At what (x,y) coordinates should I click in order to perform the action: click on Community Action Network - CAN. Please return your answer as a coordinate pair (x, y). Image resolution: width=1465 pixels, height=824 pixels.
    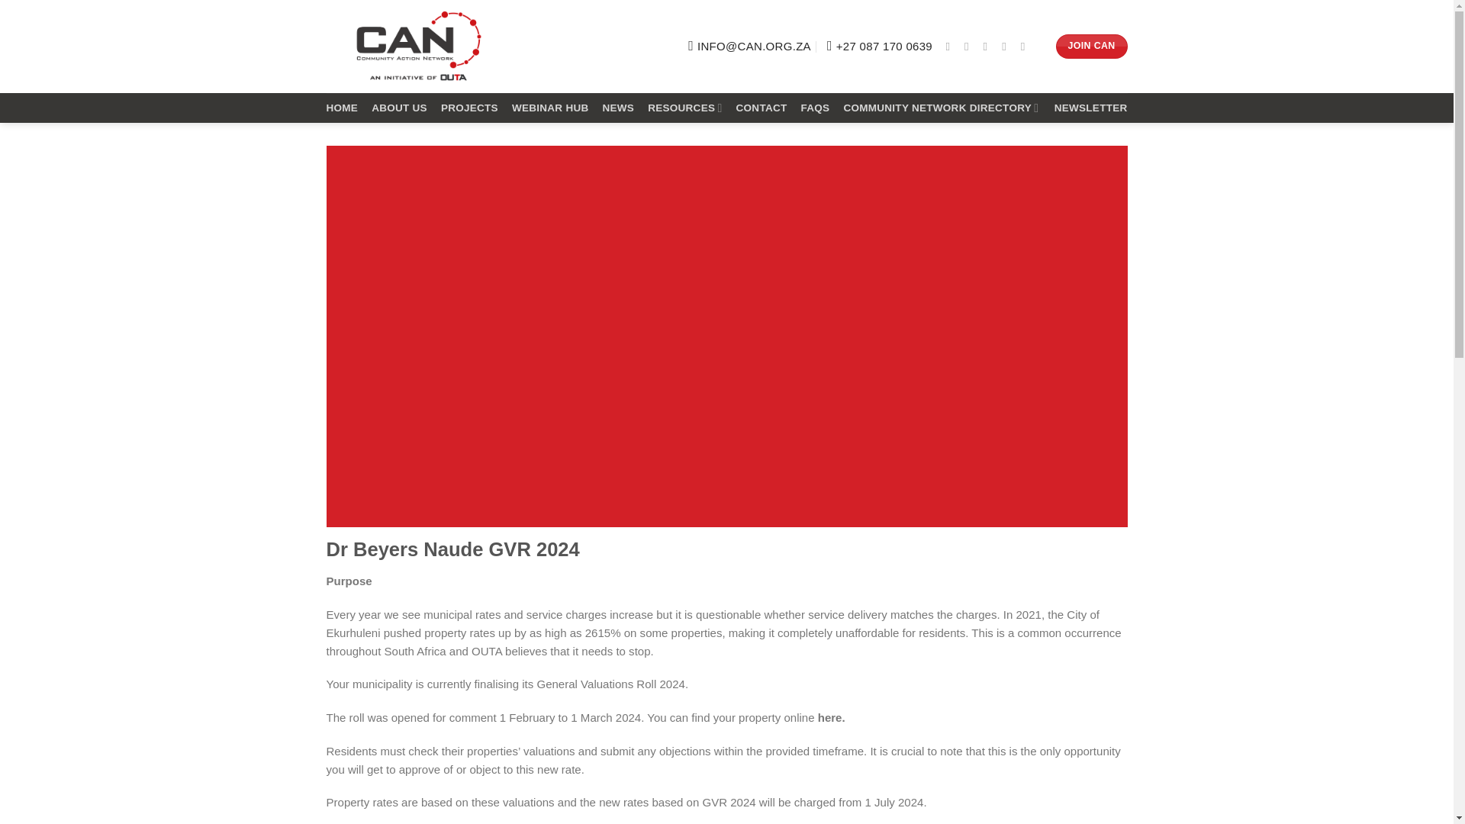
    Looking at the image, I should click on (418, 46).